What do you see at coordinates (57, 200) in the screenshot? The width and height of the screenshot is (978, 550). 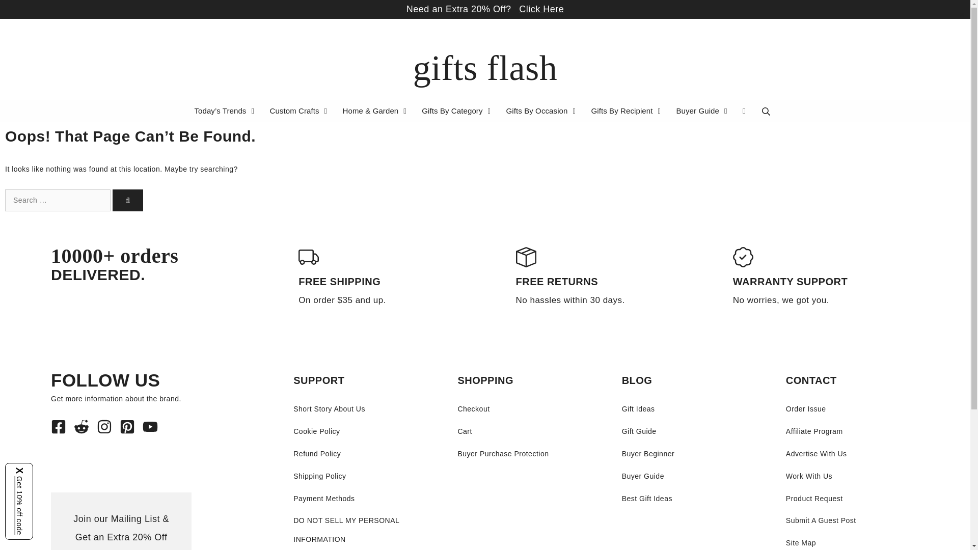 I see `Search for:` at bounding box center [57, 200].